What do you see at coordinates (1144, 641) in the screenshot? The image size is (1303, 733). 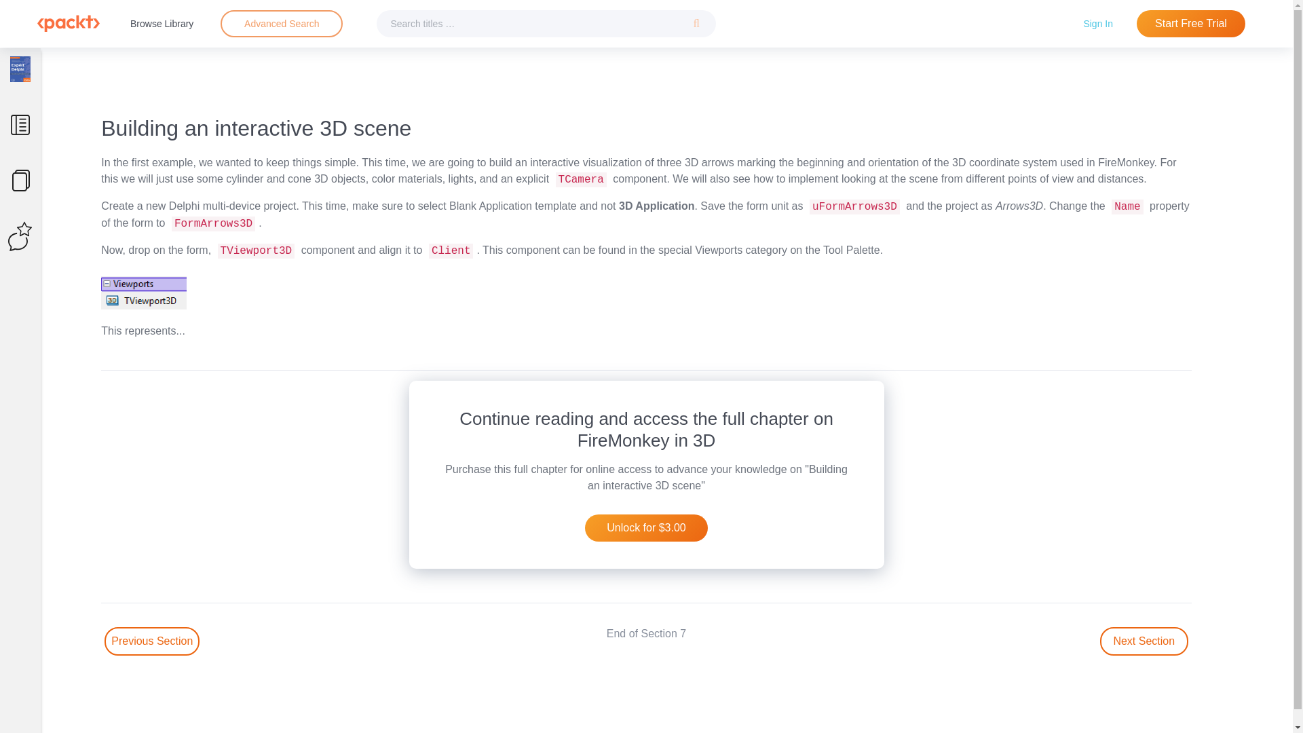 I see `Go to next section` at bounding box center [1144, 641].